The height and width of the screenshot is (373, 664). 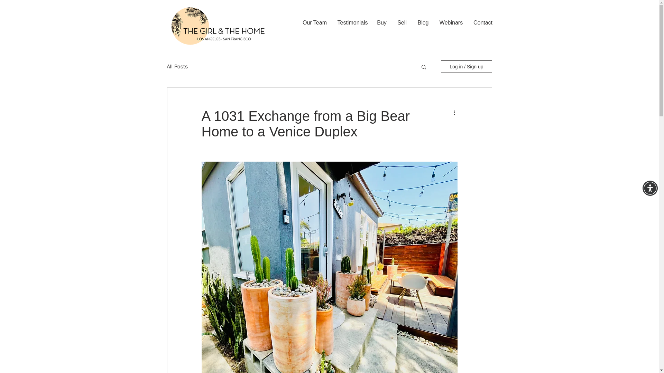 I want to click on Sell, so click(x=402, y=23).